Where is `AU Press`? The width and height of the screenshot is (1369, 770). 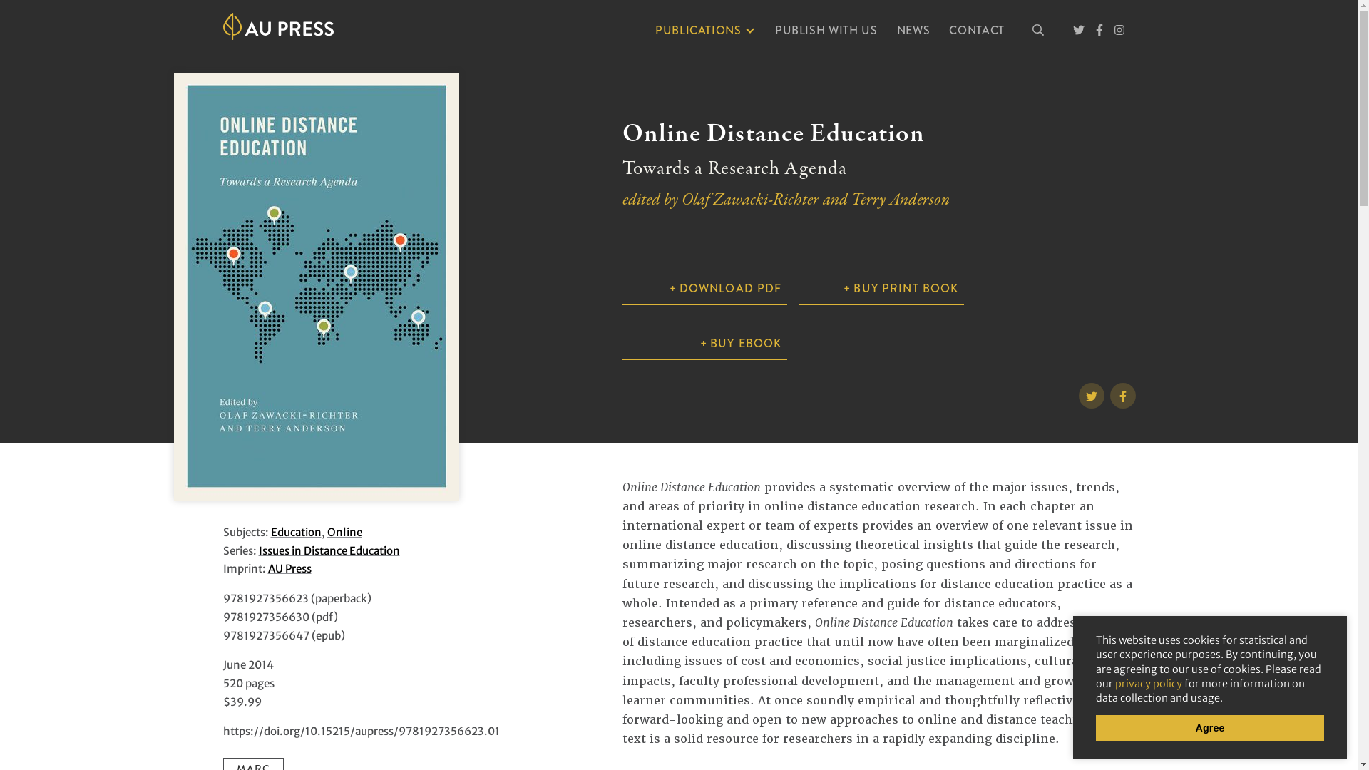
AU Press is located at coordinates (289, 569).